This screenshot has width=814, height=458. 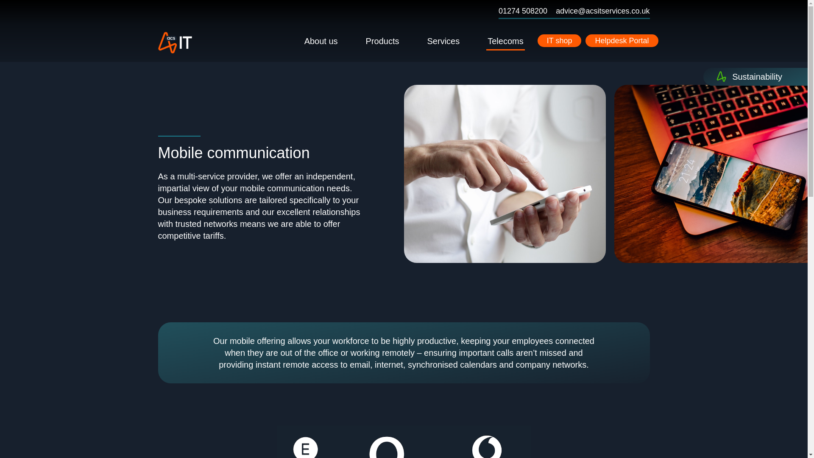 I want to click on About us, so click(x=321, y=42).